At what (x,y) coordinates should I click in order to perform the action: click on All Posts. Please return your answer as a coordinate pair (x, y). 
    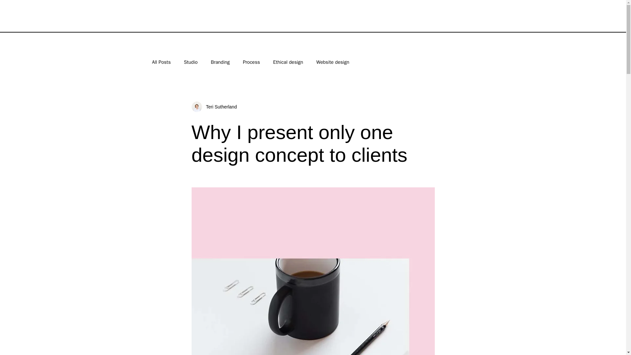
    Looking at the image, I should click on (161, 62).